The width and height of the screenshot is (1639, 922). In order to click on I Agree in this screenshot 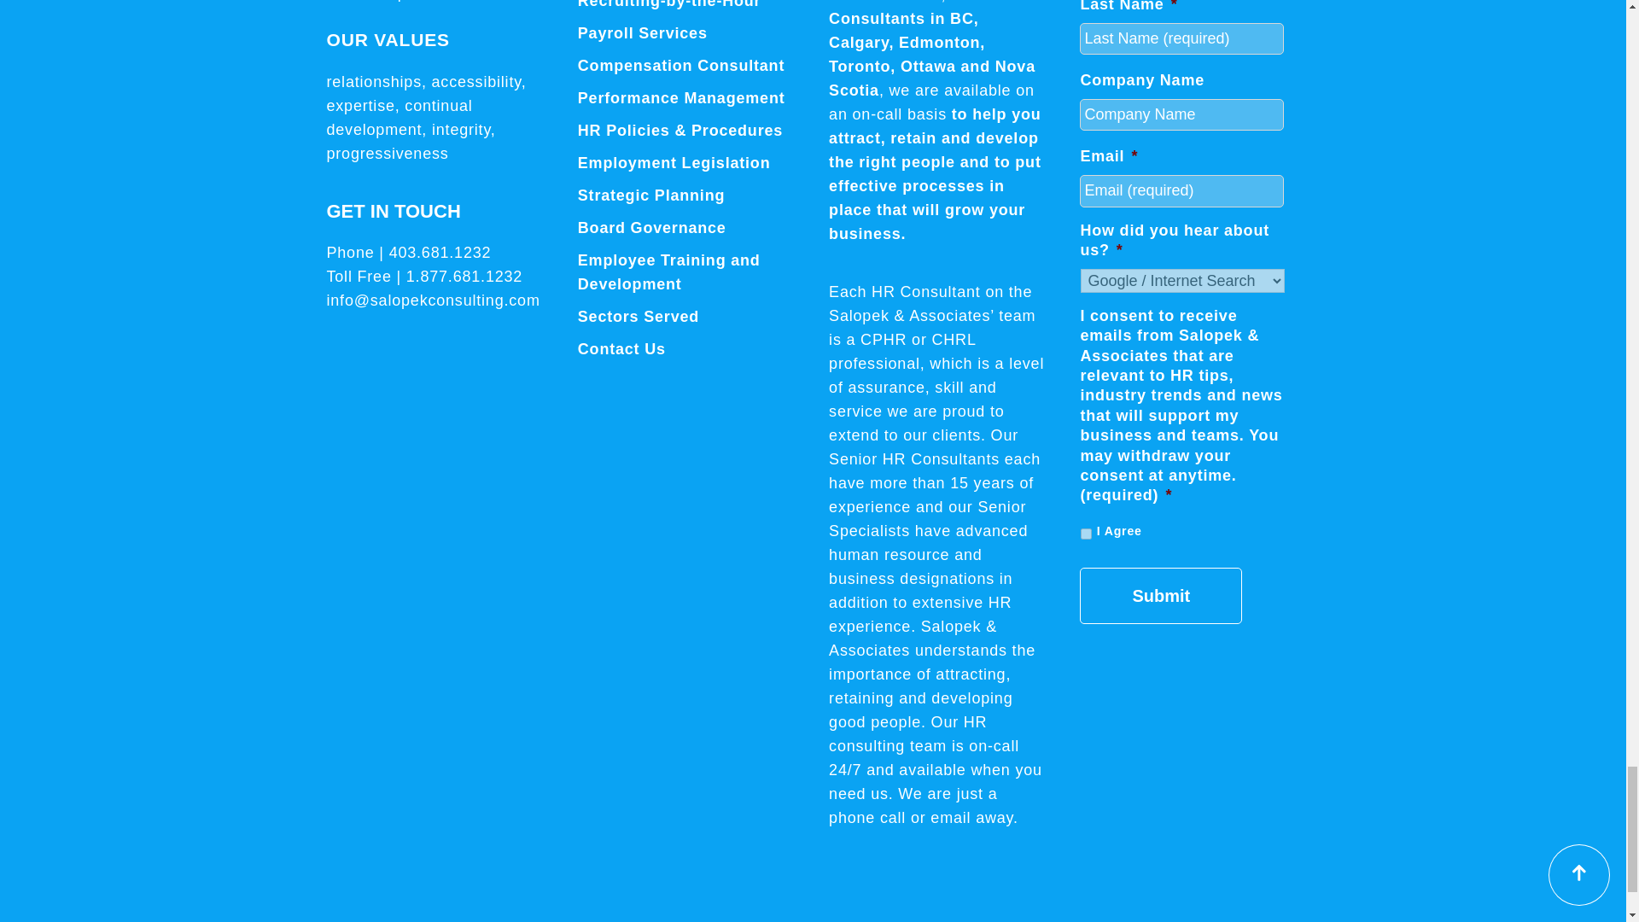, I will do `click(1086, 533)`.